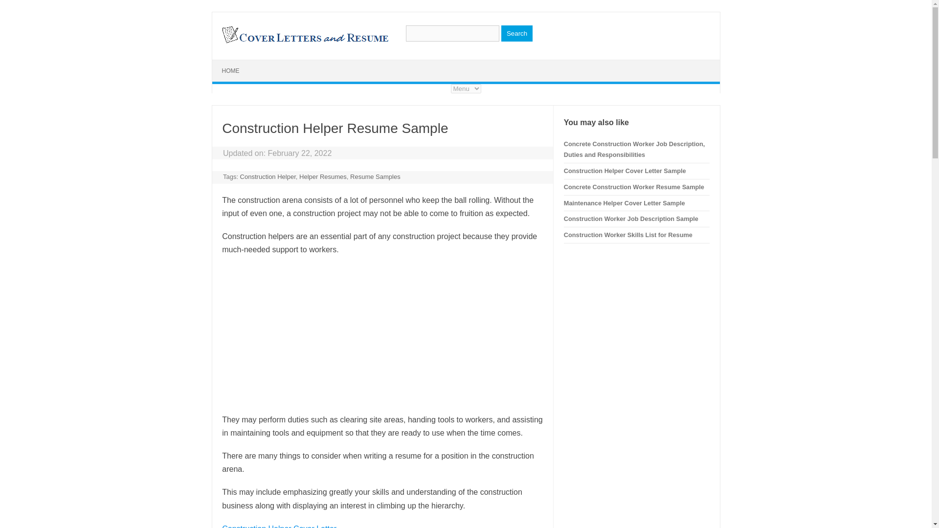 This screenshot has width=939, height=528. What do you see at coordinates (304, 42) in the screenshot?
I see `Cover Letters and Resume Samples` at bounding box center [304, 42].